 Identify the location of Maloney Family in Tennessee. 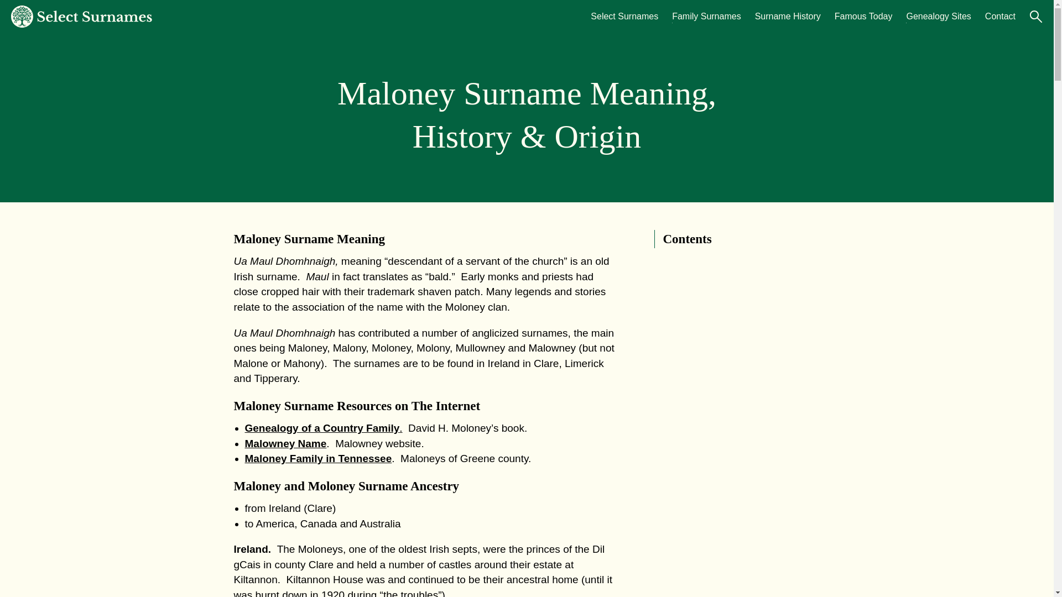
(317, 458).